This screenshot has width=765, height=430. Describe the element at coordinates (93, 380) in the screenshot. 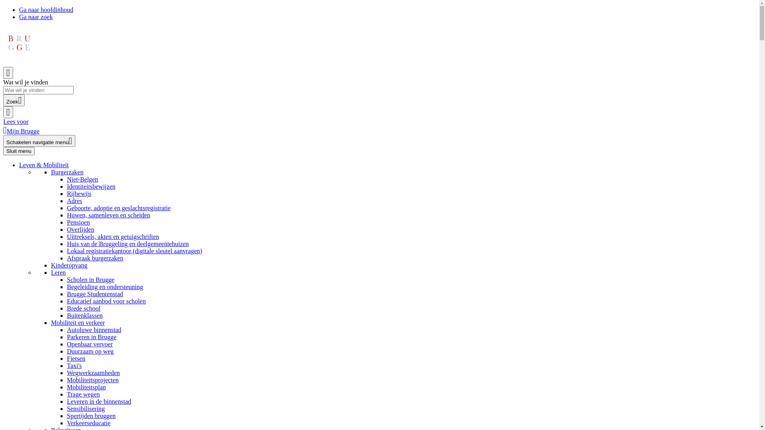

I see `Mobiliteitsprojecten` at that location.